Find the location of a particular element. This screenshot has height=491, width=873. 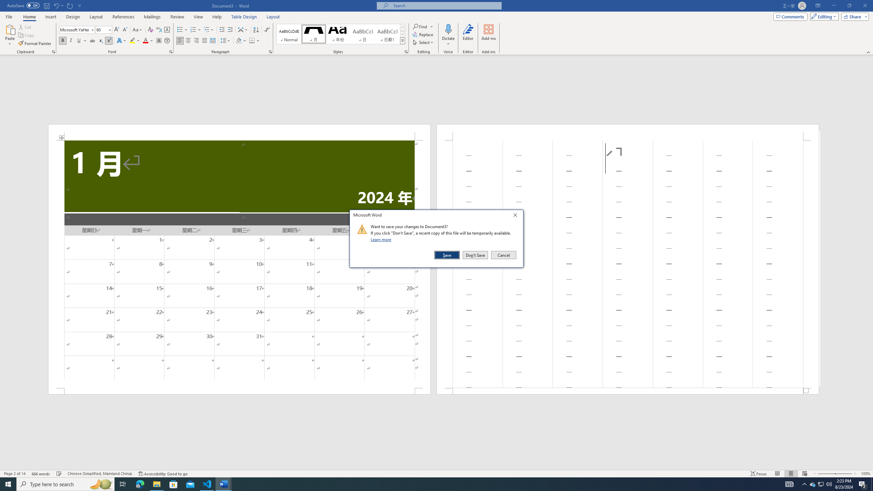

Microsoft Store is located at coordinates (174, 484).